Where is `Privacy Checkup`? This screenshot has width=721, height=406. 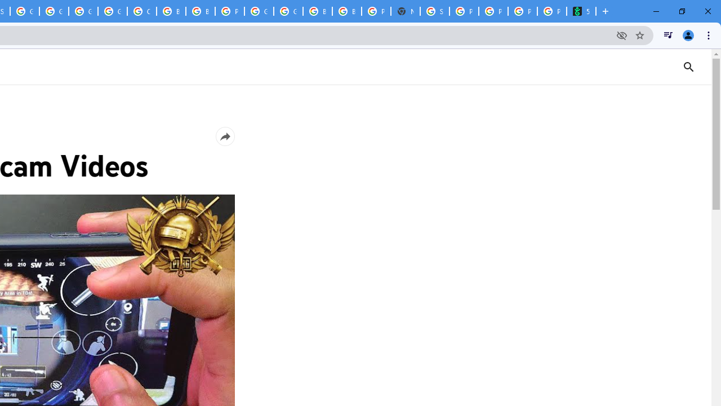 Privacy Checkup is located at coordinates (493, 11).